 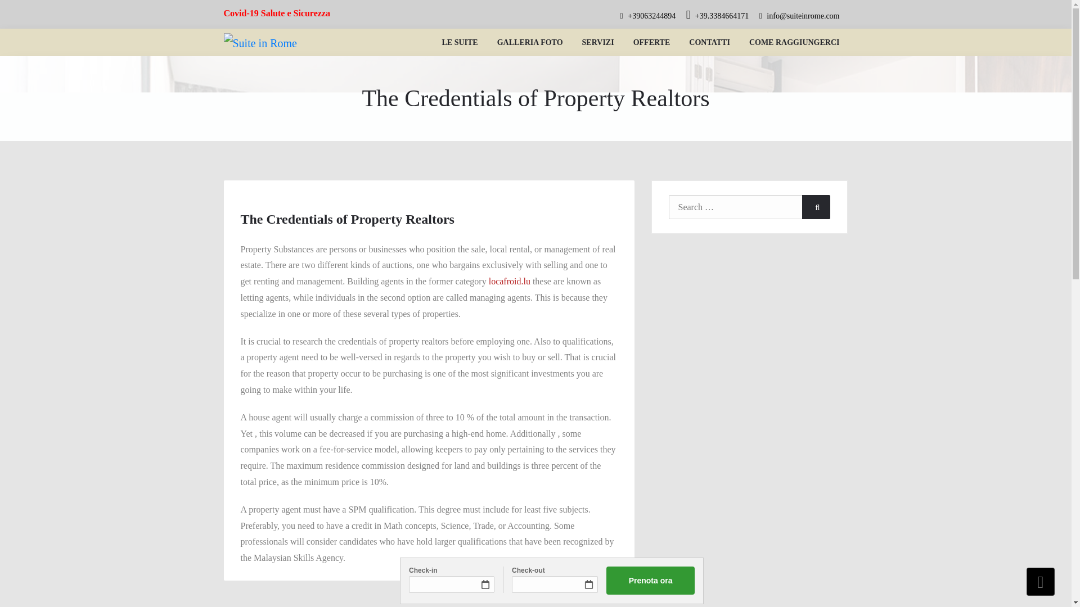 I want to click on Offerte, so click(x=652, y=42).